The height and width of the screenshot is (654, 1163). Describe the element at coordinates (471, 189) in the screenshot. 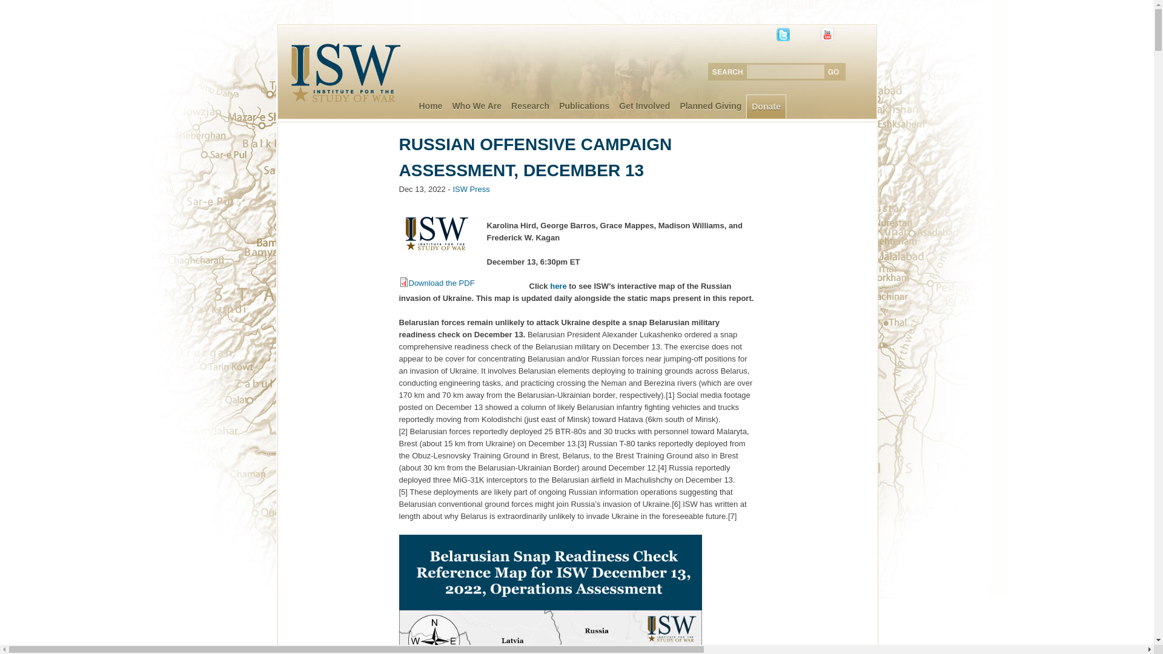

I see `View user profile.` at that location.